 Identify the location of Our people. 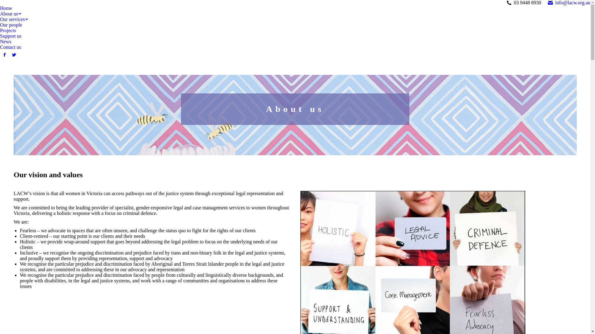
(11, 25).